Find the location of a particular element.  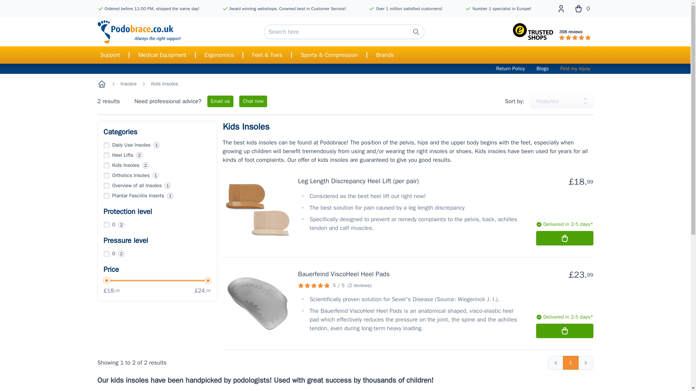

Next is located at coordinates (585, 362).